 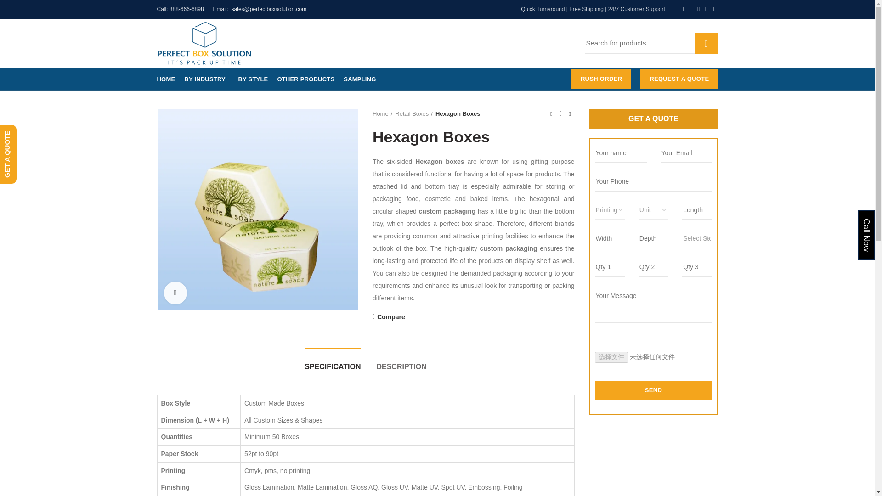 What do you see at coordinates (258, 209) in the screenshot?
I see `Hexagon-Boxes3` at bounding box center [258, 209].